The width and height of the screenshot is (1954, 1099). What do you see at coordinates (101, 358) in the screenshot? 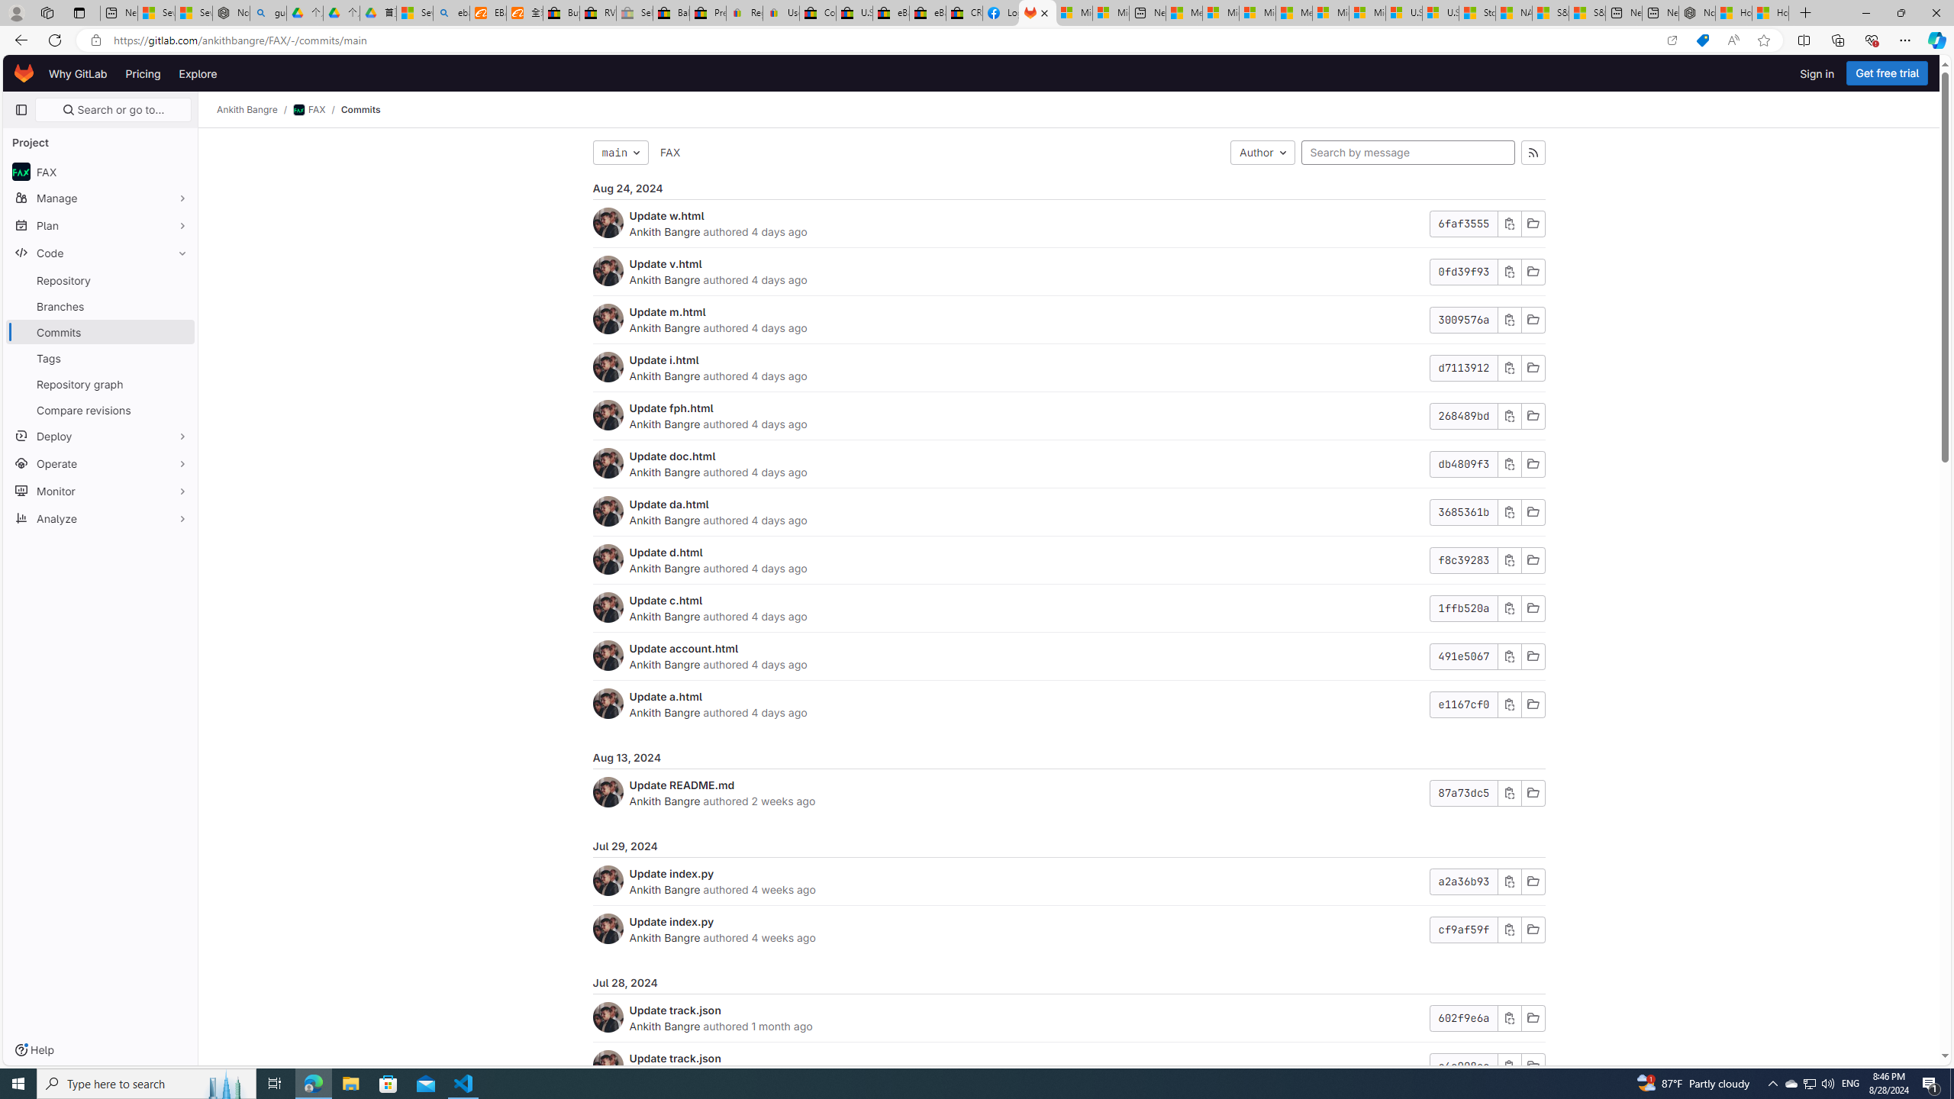
I see `Tags` at bounding box center [101, 358].